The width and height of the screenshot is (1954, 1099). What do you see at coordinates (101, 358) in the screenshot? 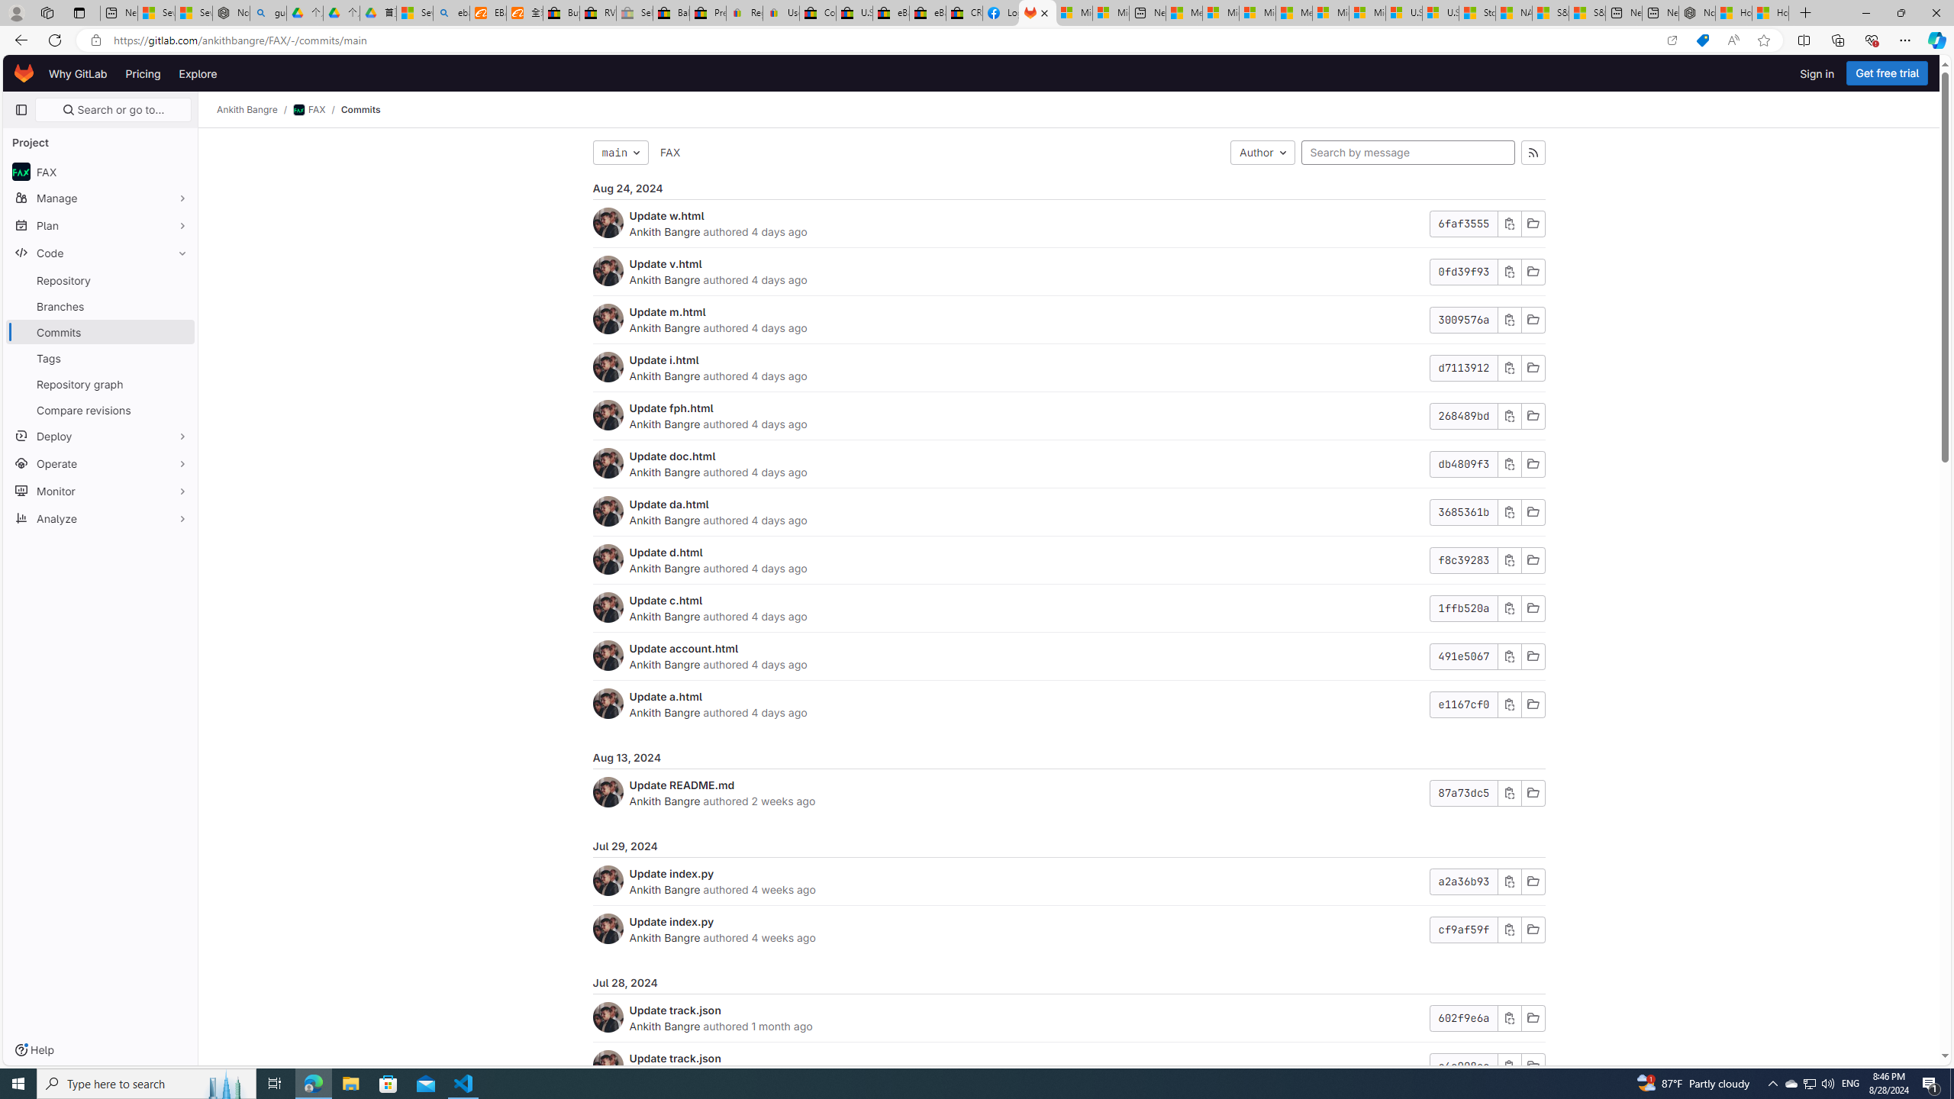
I see `Tags` at bounding box center [101, 358].